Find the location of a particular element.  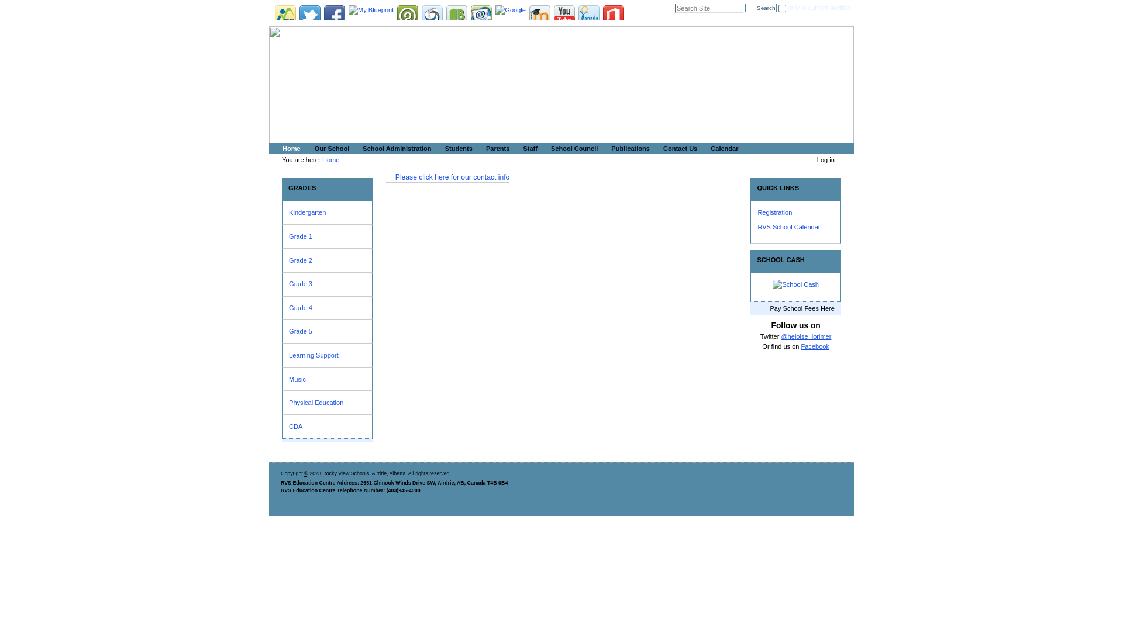

Contact is located at coordinates (703, 524).